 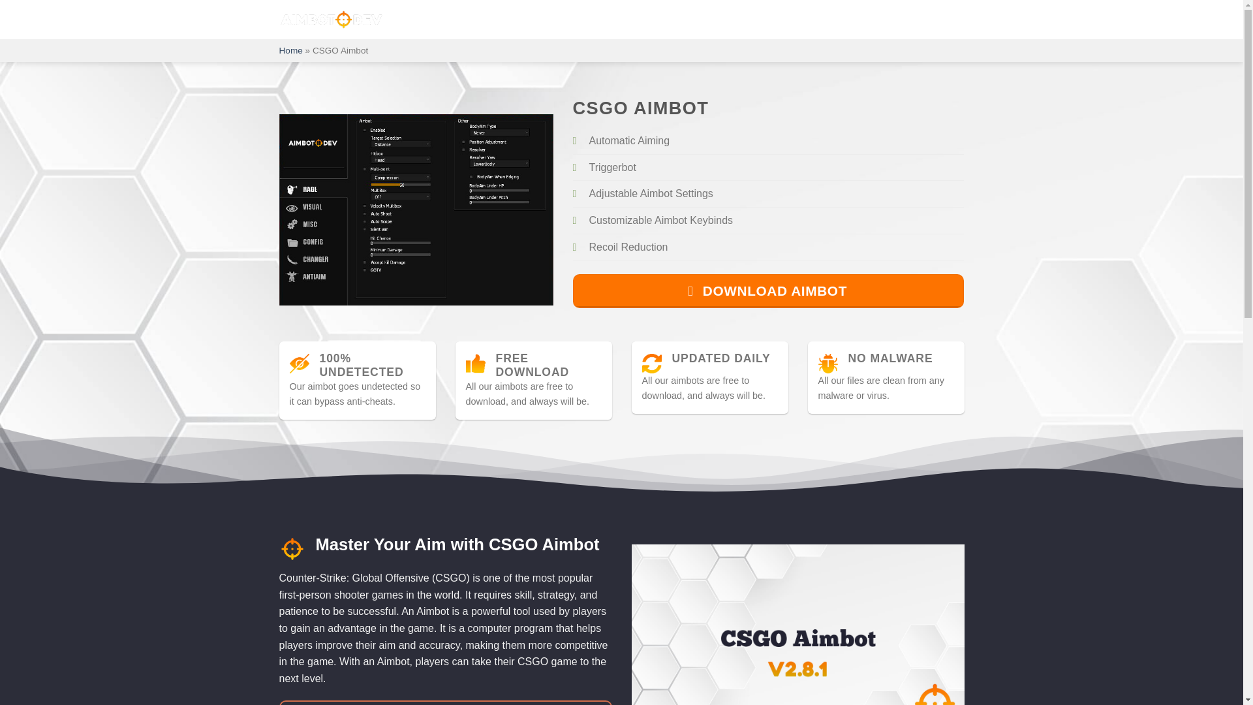 I want to click on CSGO Aimbot, so click(x=292, y=547).